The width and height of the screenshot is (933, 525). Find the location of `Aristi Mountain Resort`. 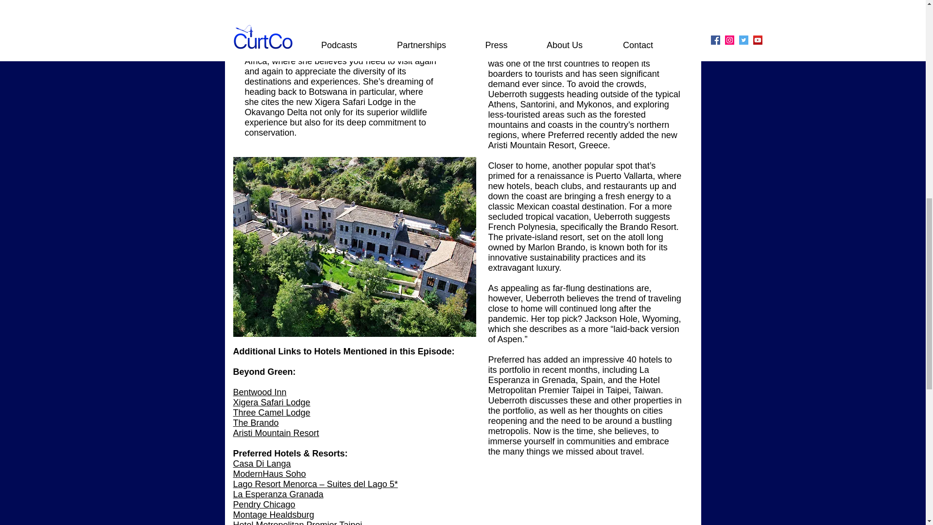

Aristi Mountain Resort is located at coordinates (276, 433).